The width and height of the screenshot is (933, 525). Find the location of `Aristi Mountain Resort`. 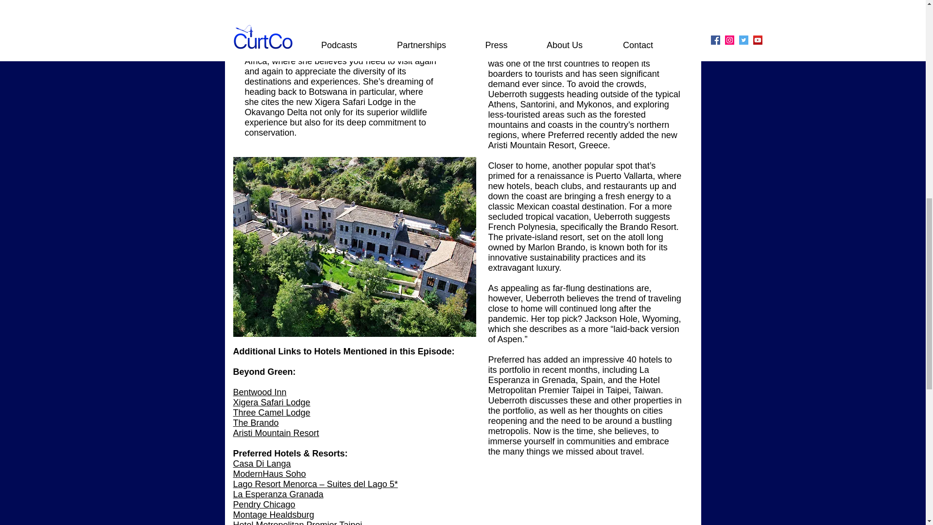

Aristi Mountain Resort is located at coordinates (276, 433).